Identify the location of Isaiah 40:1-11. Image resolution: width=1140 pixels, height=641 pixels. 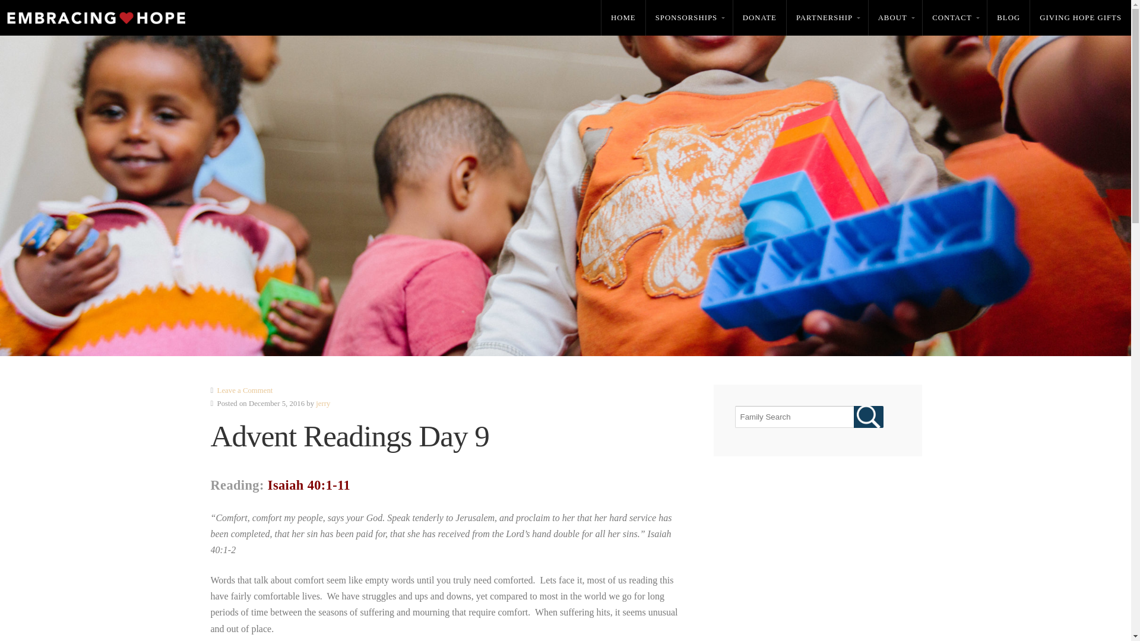
(309, 485).